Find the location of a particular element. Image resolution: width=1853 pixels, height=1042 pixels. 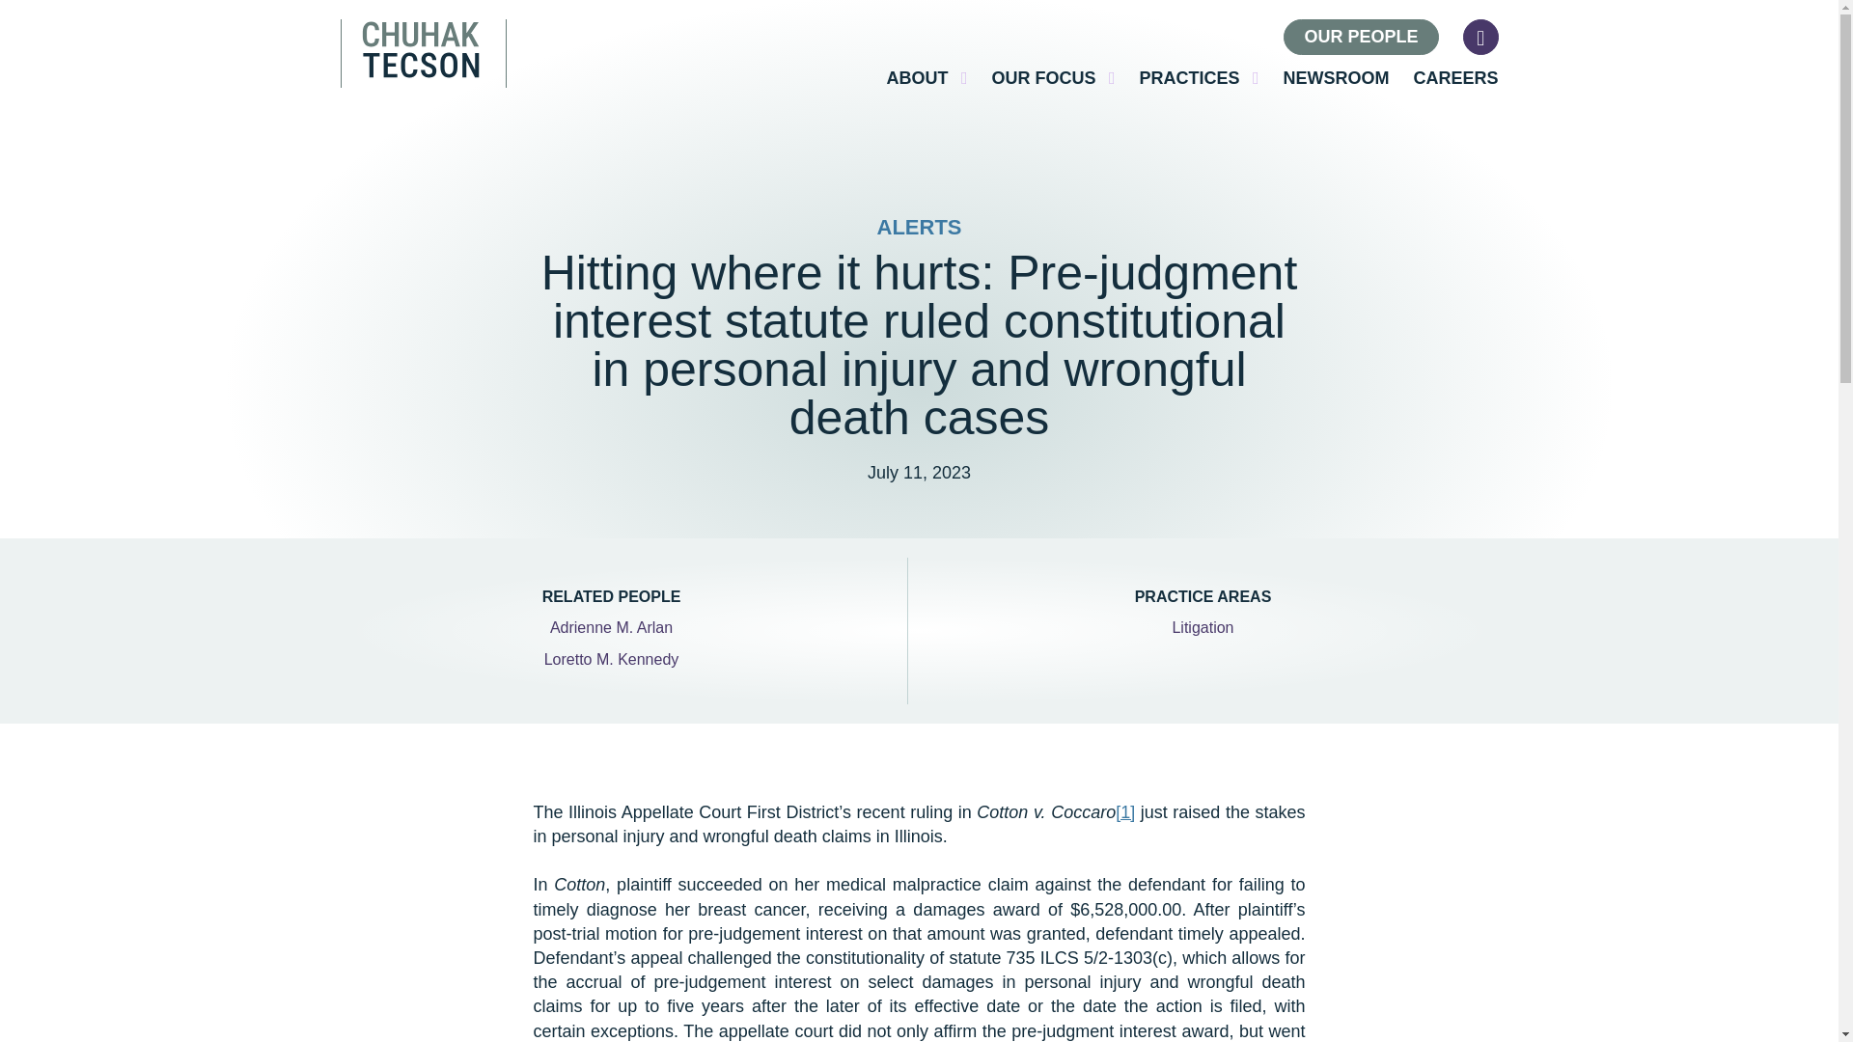

OUR FOCUS is located at coordinates (1053, 77).